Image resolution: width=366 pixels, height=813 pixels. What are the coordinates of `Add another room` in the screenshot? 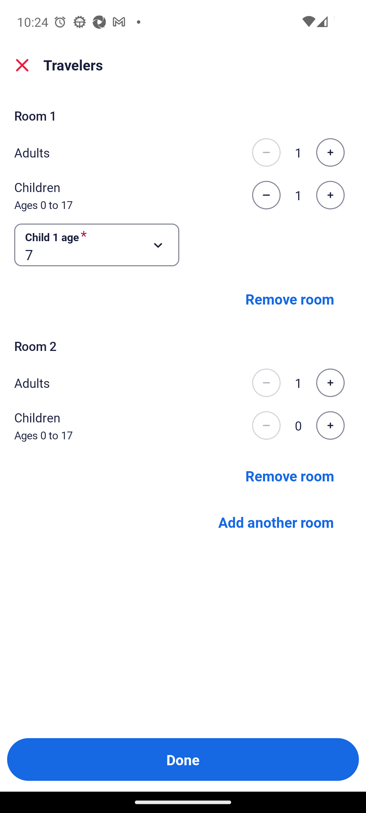 It's located at (276, 522).